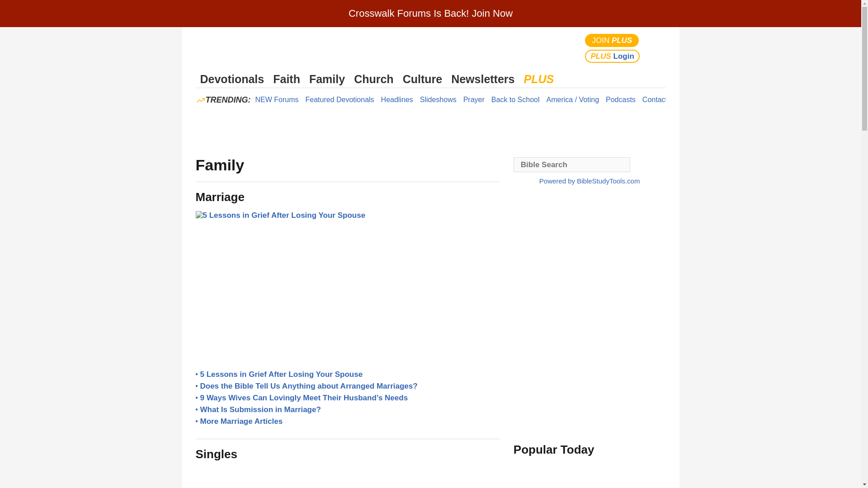 The height and width of the screenshot is (488, 868). What do you see at coordinates (474, 99) in the screenshot?
I see `Prayer` at bounding box center [474, 99].